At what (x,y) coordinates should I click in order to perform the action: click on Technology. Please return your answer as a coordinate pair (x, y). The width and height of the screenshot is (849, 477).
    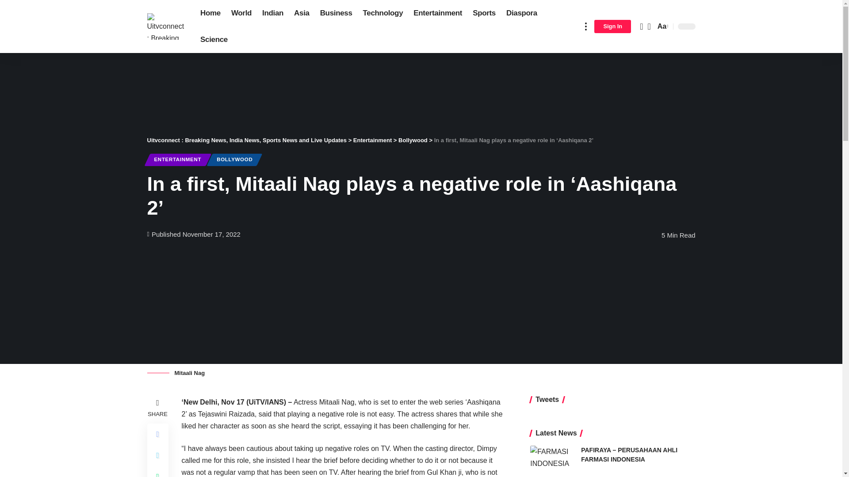
    Looking at the image, I should click on (383, 13).